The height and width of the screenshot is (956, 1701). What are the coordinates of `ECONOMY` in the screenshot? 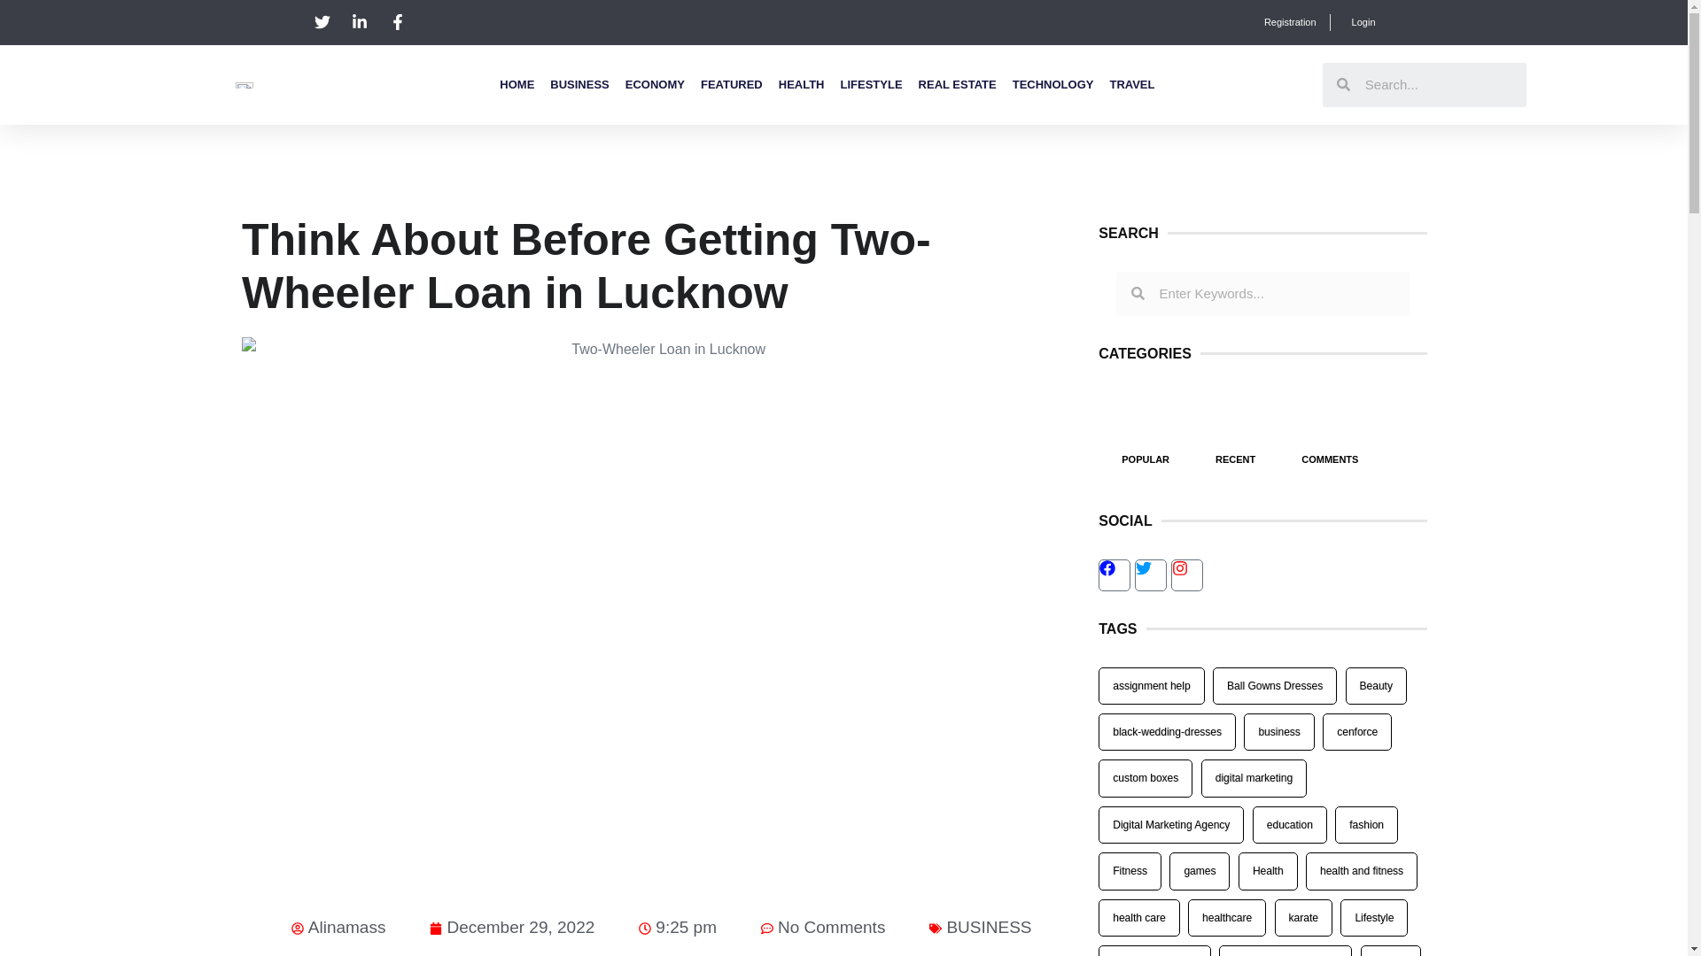 It's located at (656, 85).